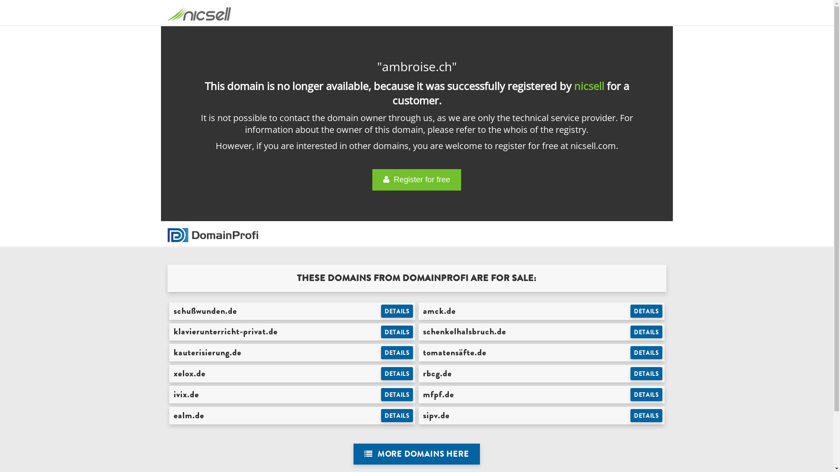 This screenshot has height=472, width=840. What do you see at coordinates (397, 416) in the screenshot?
I see `DETAILS` at bounding box center [397, 416].